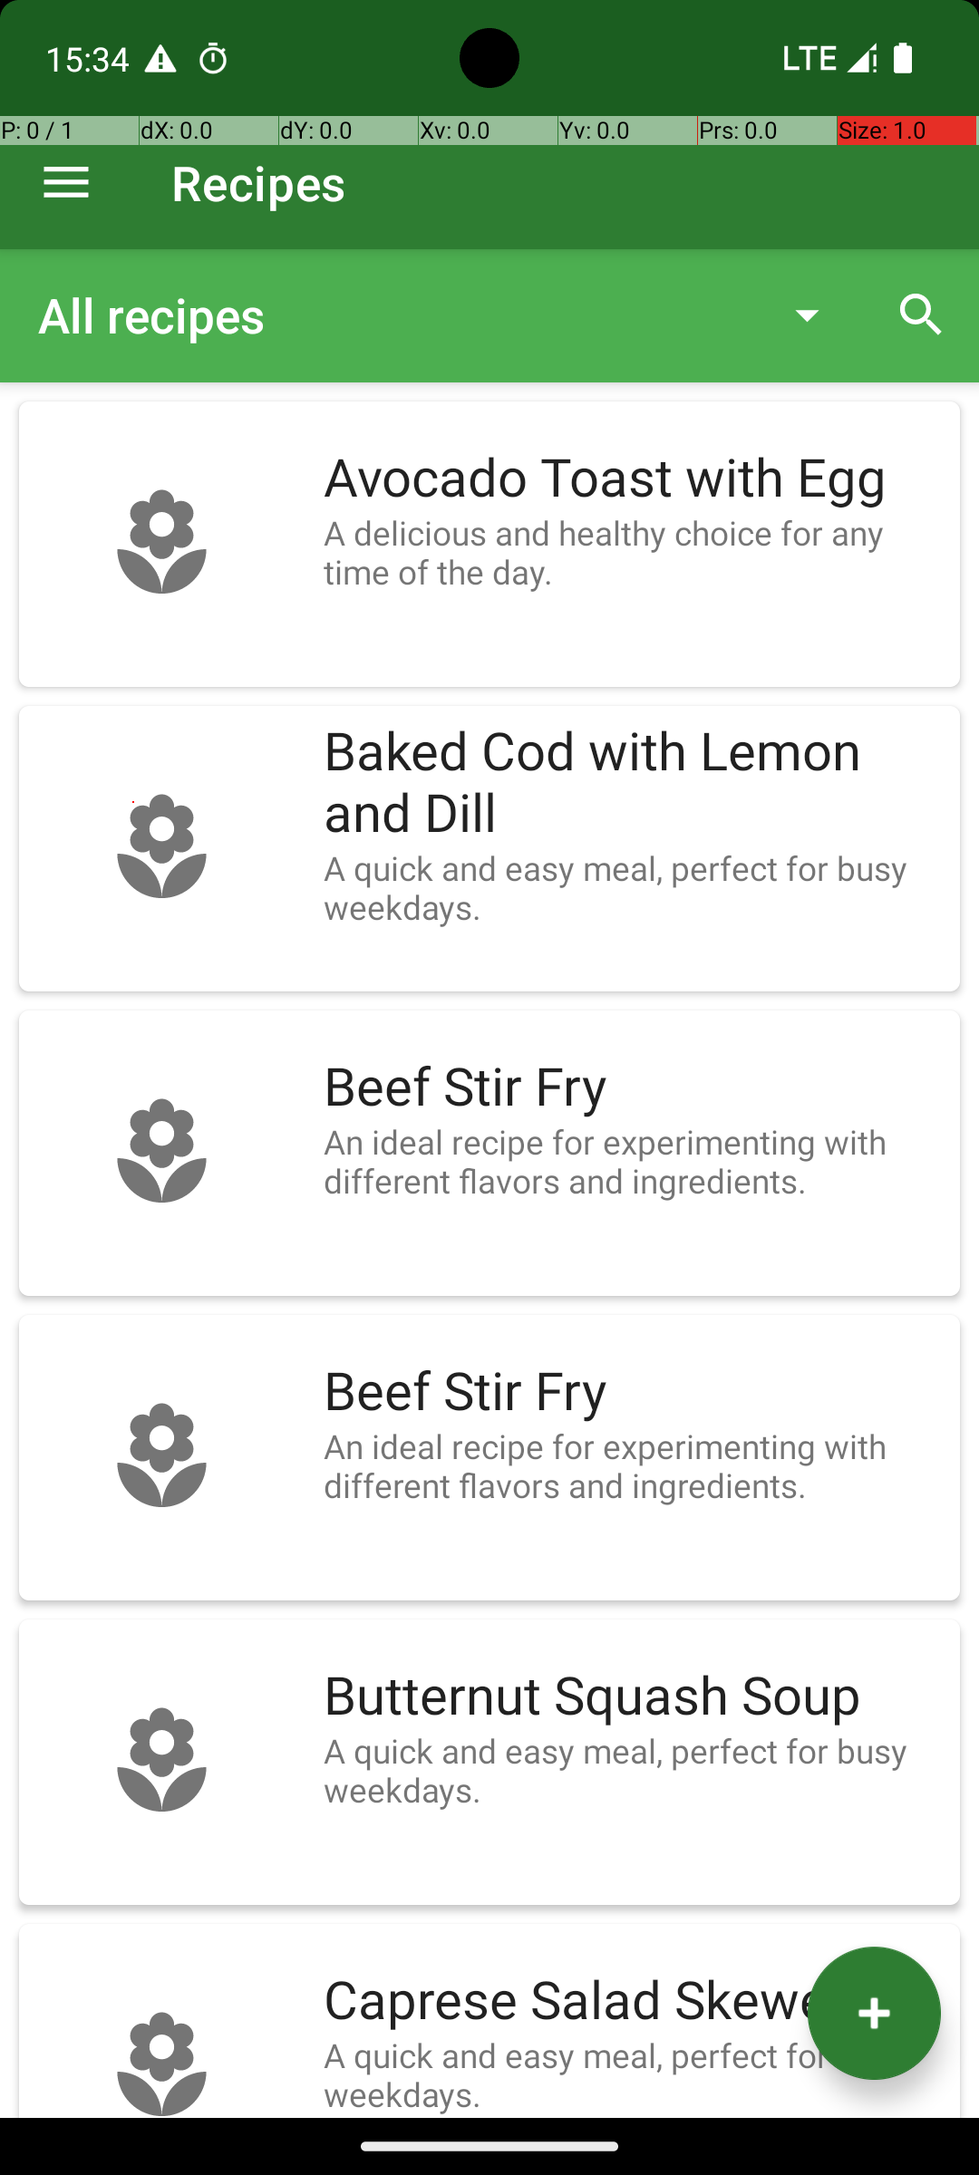 The image size is (979, 2175). I want to click on Baked Cod with Lemon and Dill, so click(633, 783).